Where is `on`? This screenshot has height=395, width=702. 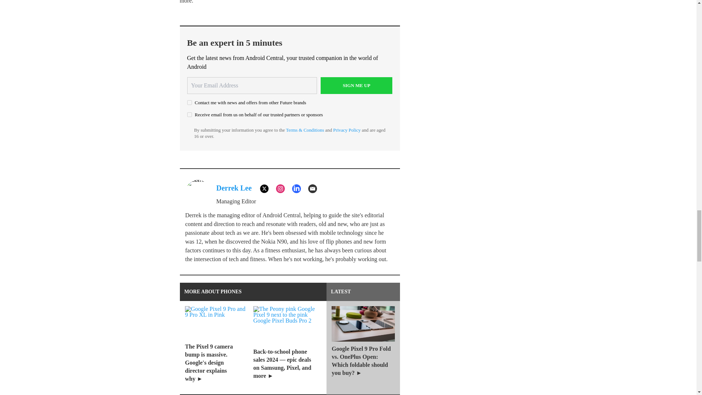 on is located at coordinates (189, 102).